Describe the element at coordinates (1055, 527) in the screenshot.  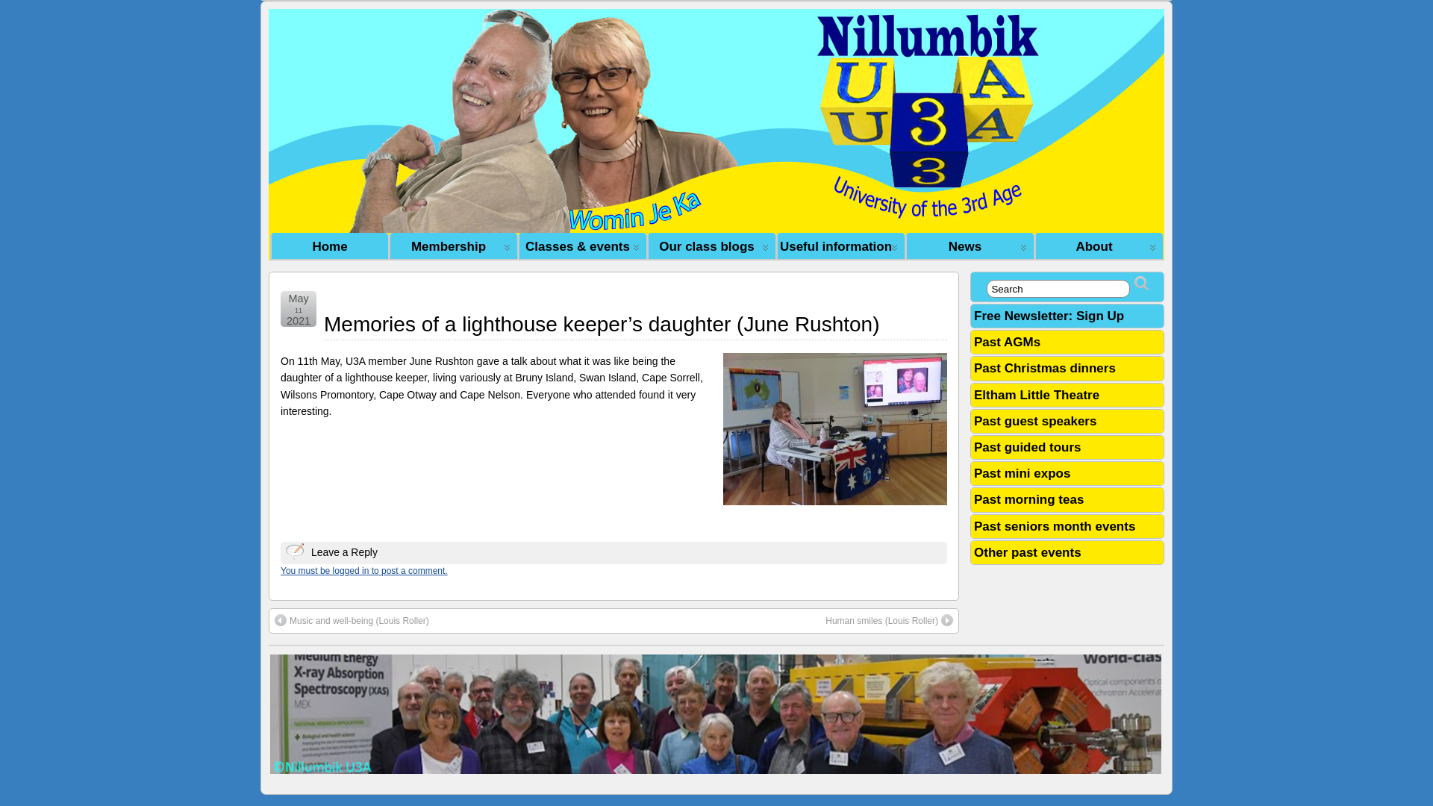
I see `Past seniors month events` at that location.